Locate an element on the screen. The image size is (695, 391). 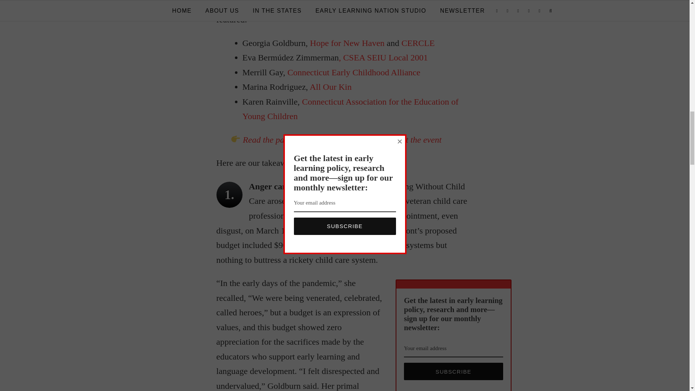
Hope for New Haven is located at coordinates (347, 43).